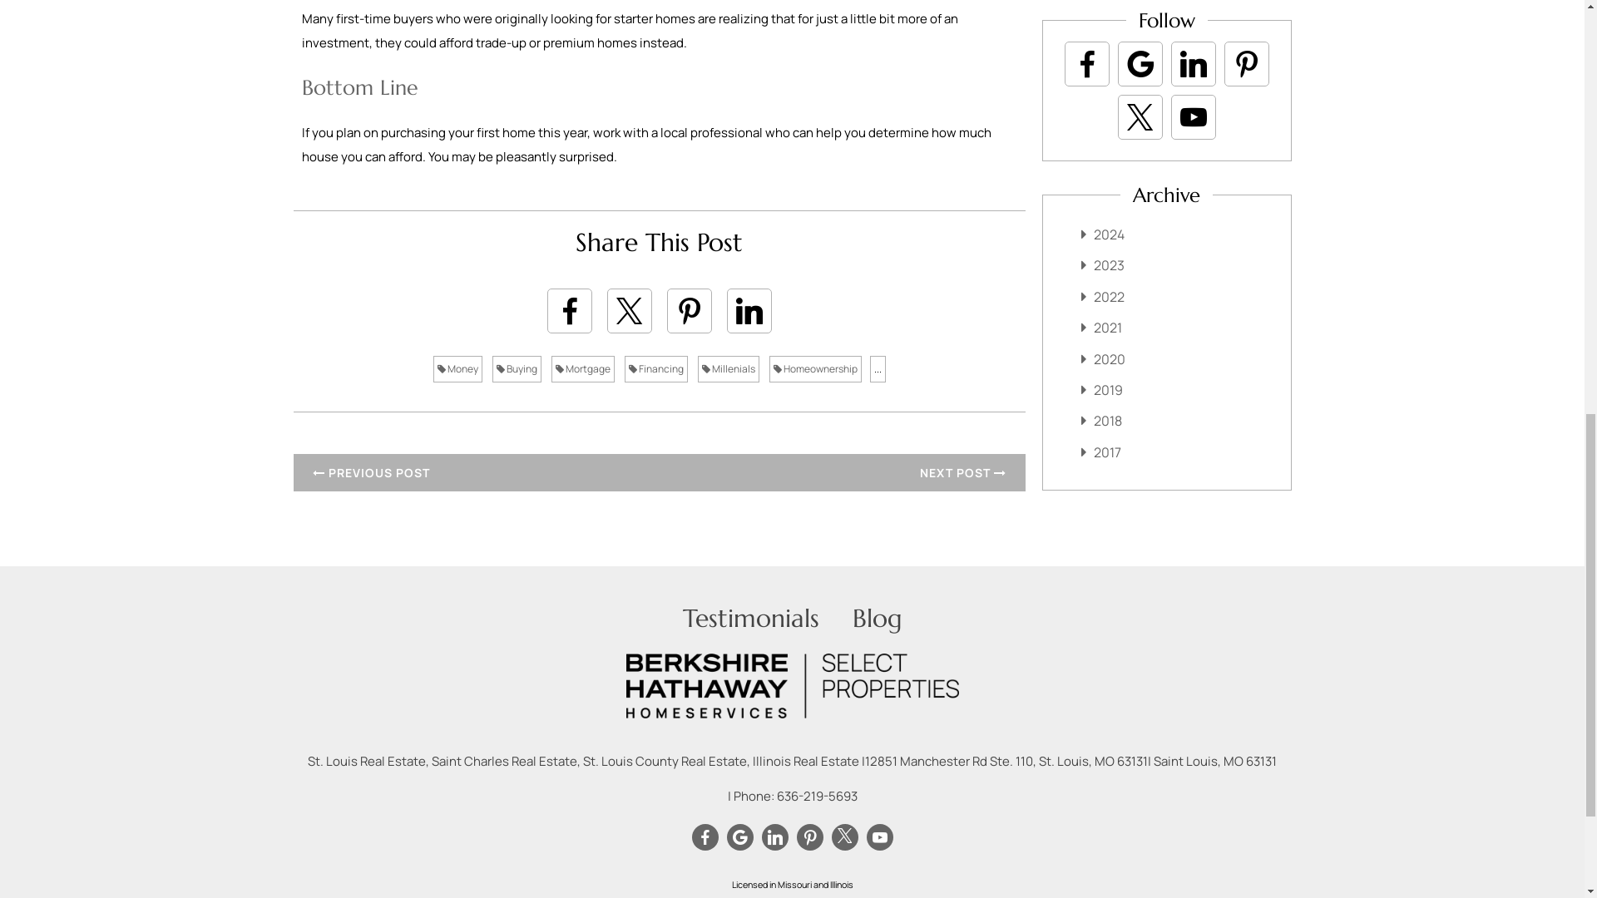 This screenshot has height=898, width=1597. Describe the element at coordinates (749, 310) in the screenshot. I see `Share on Linked In` at that location.